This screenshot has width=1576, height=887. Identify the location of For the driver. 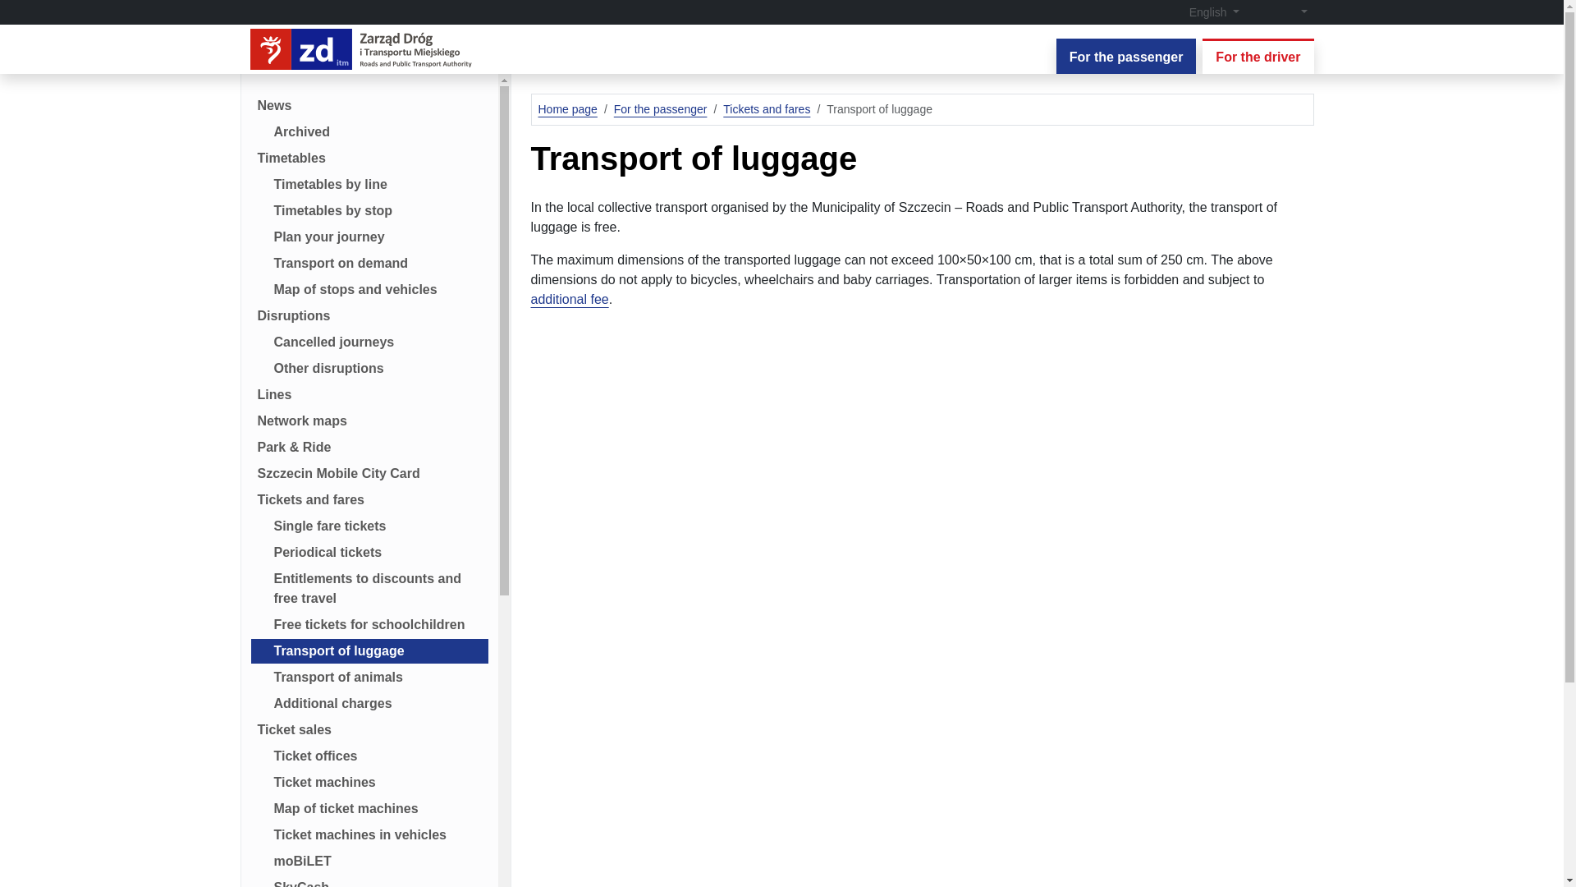
(1258, 56).